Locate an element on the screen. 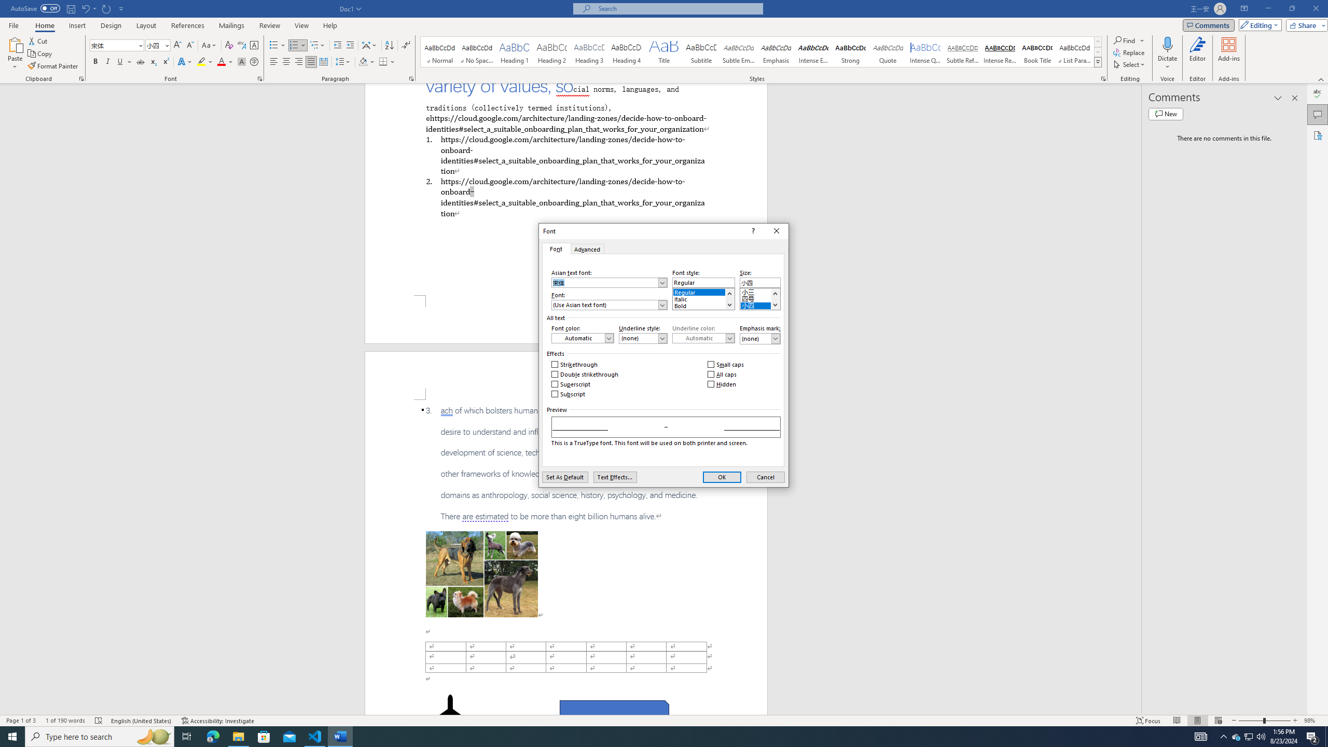  Line down is located at coordinates (774, 305).